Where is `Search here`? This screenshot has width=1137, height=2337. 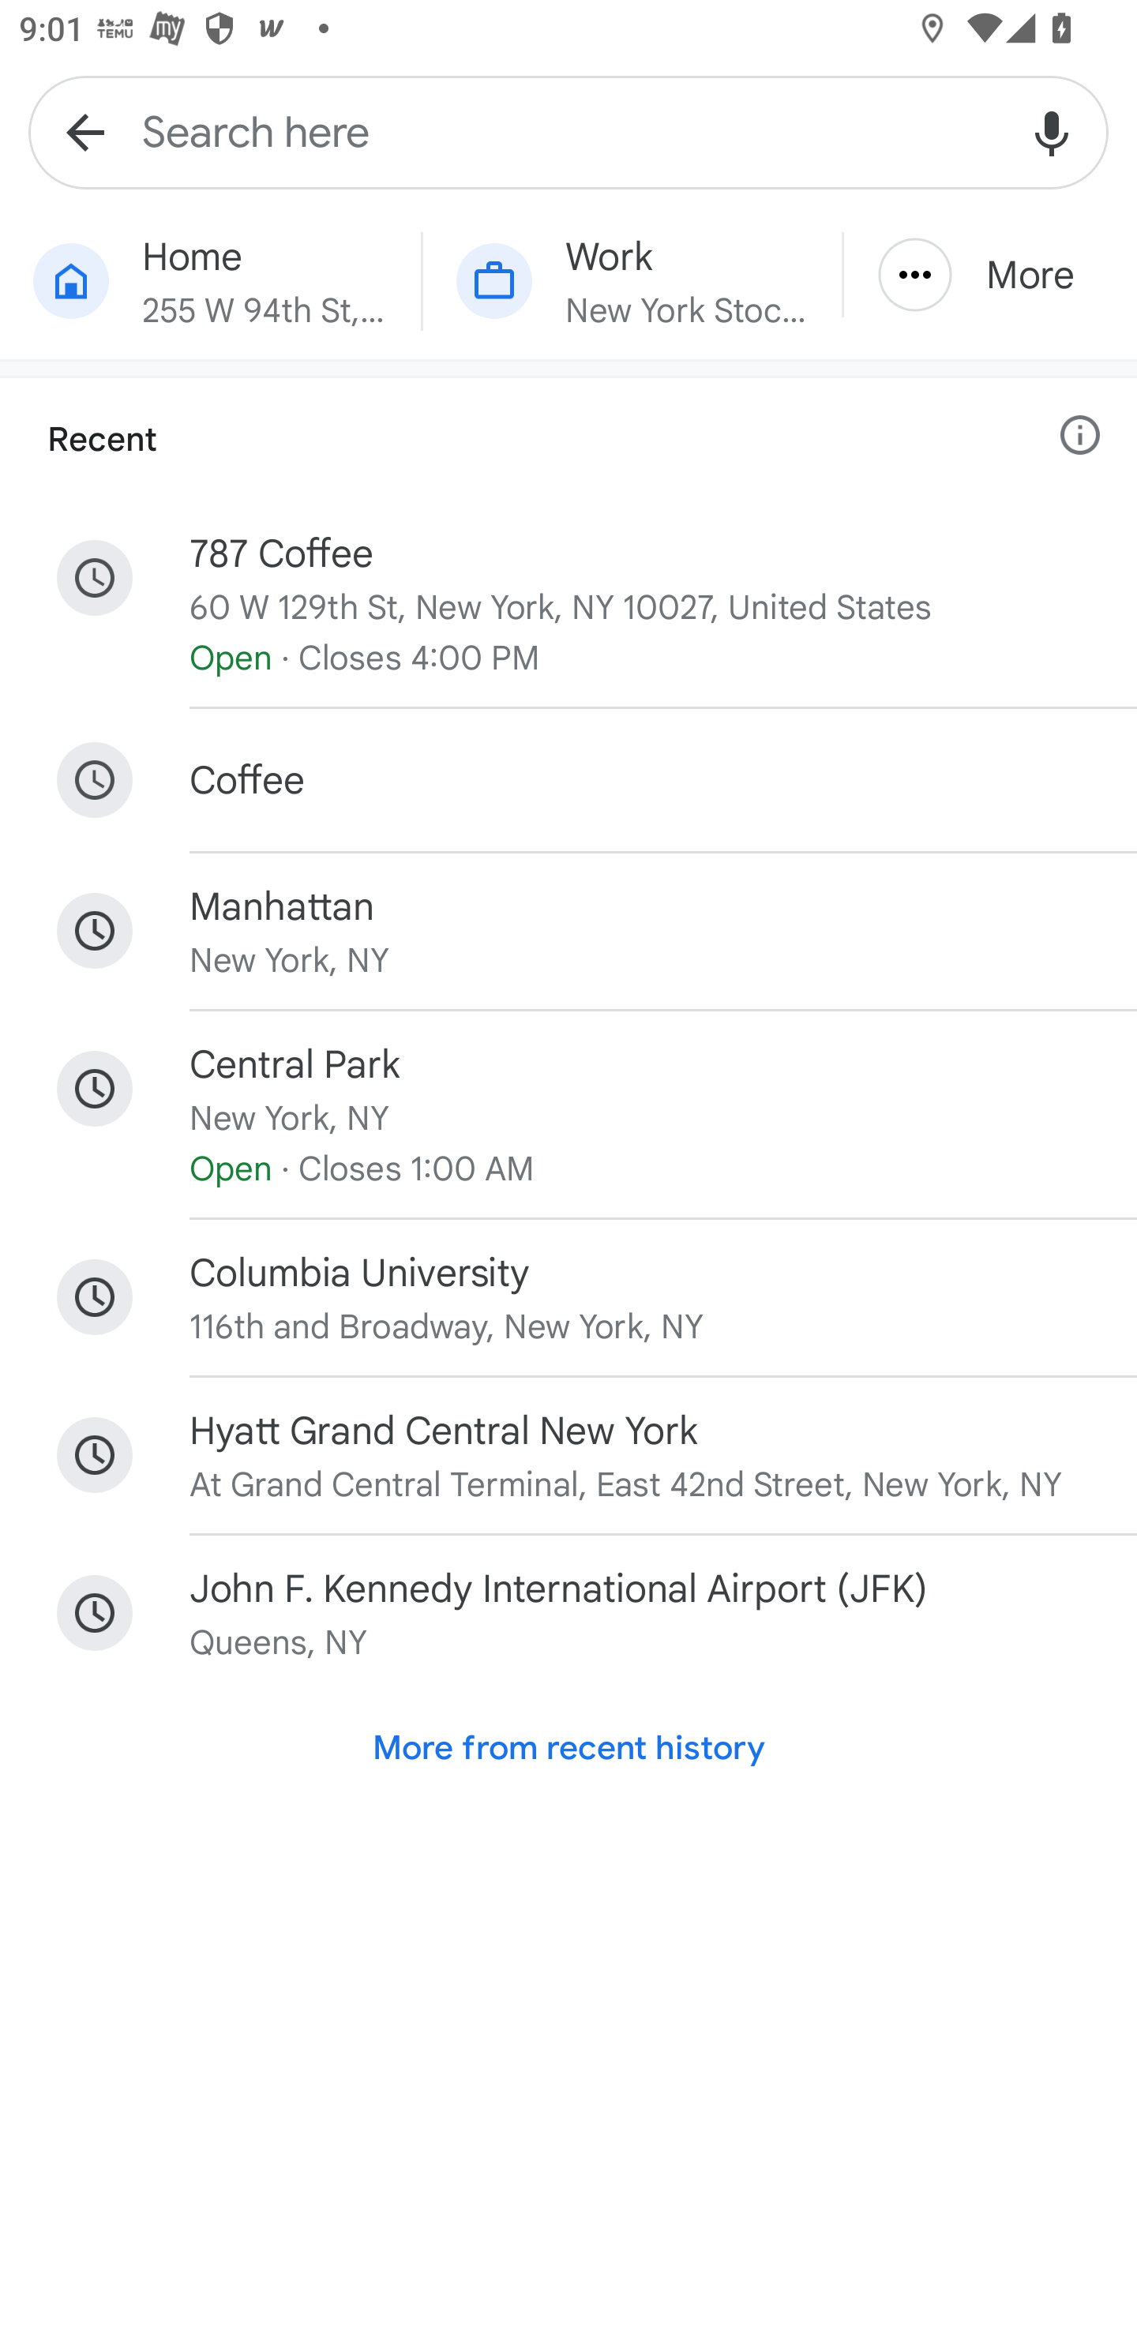 Search here is located at coordinates (568, 131).